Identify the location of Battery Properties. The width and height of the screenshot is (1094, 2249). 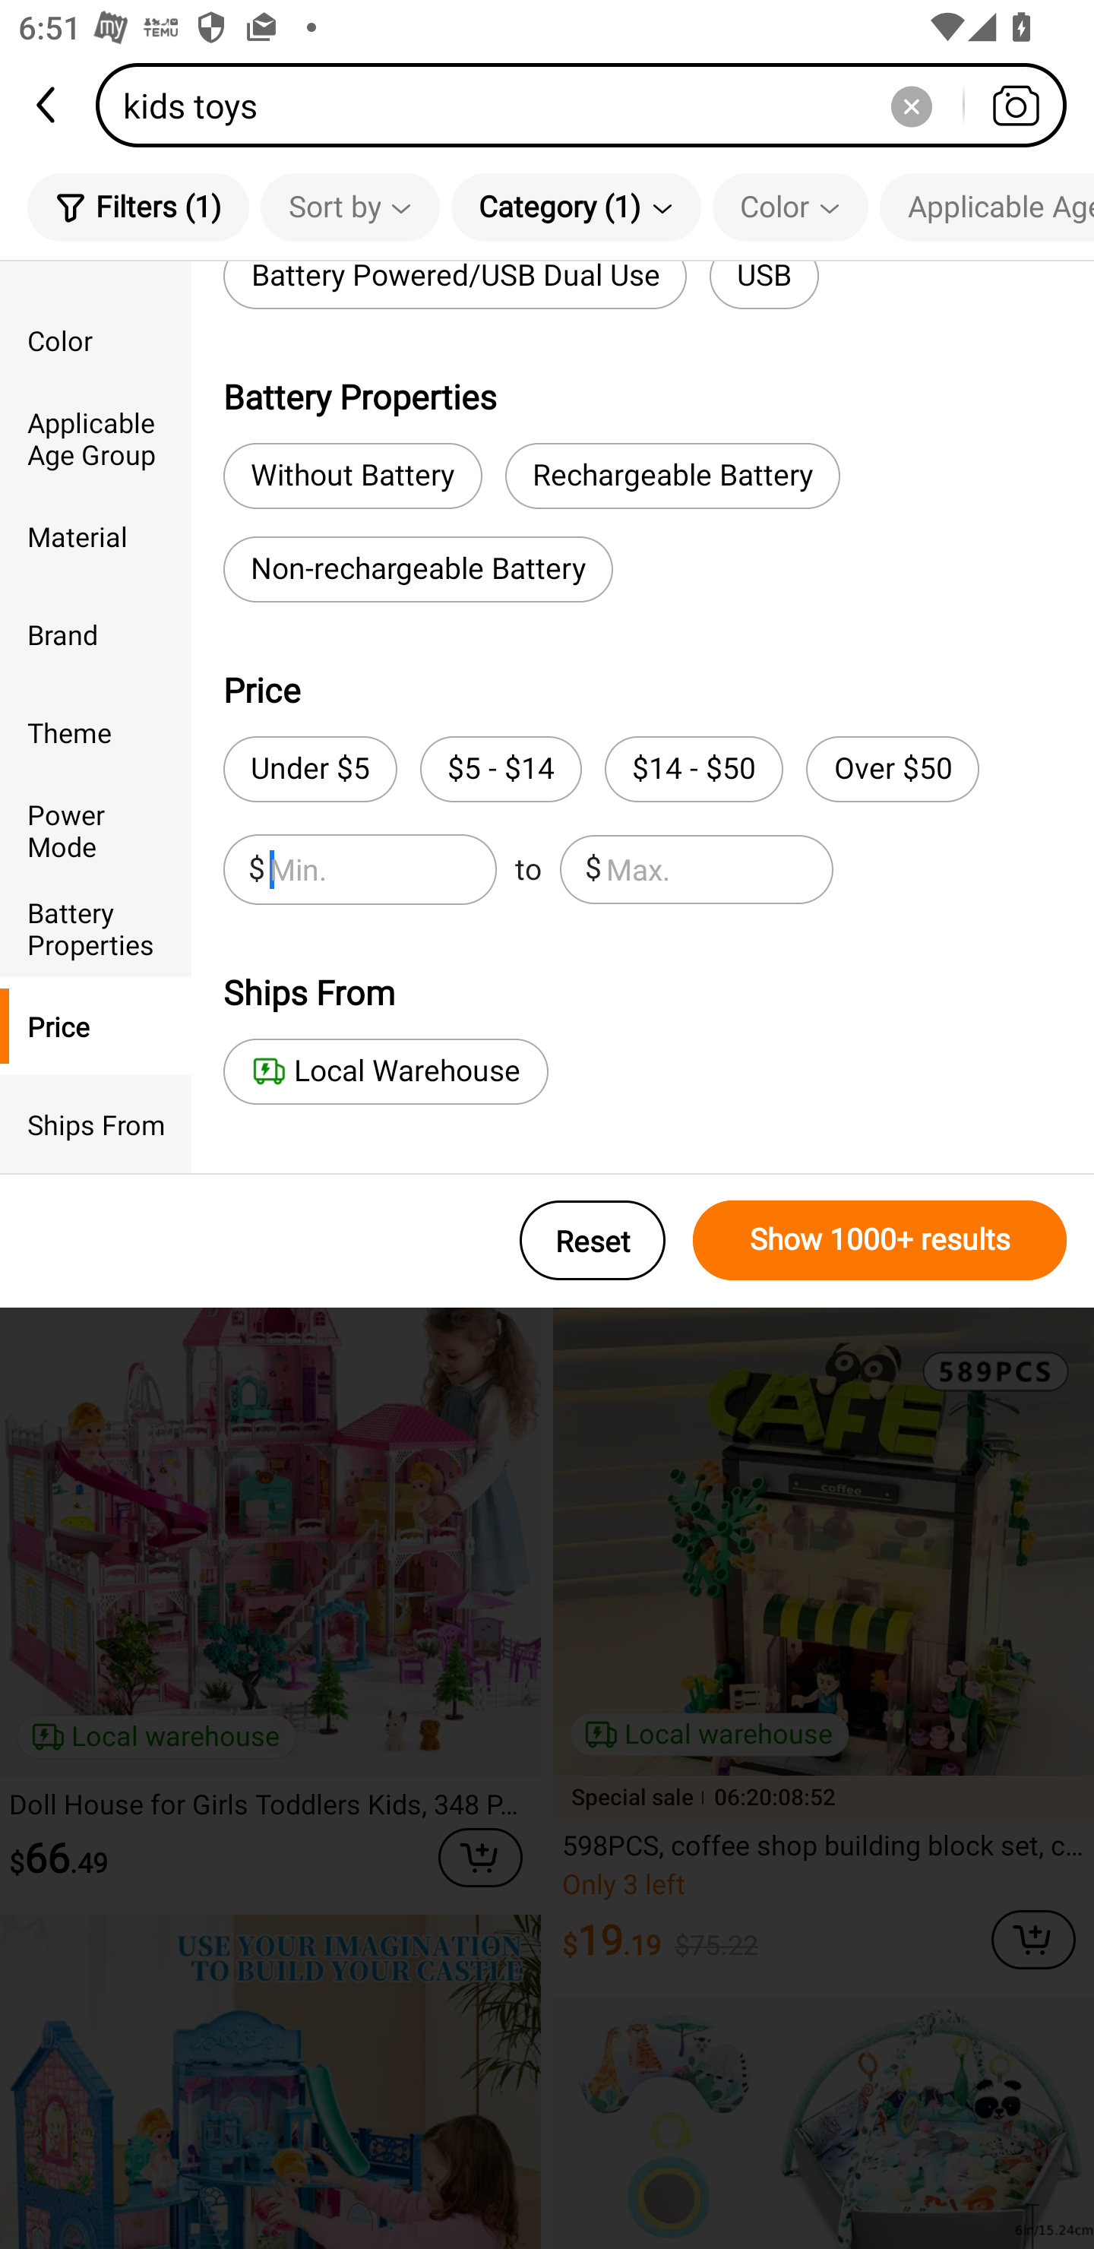
(96, 927).